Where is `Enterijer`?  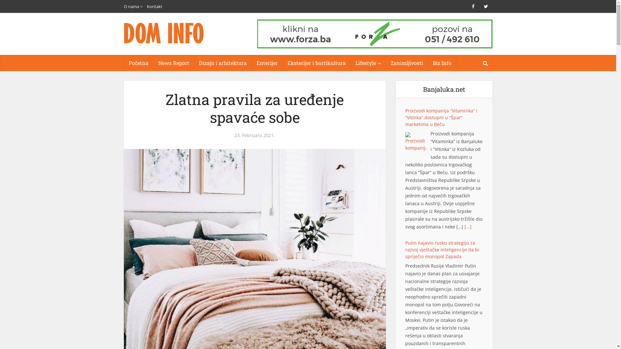 Enterijer is located at coordinates (267, 63).